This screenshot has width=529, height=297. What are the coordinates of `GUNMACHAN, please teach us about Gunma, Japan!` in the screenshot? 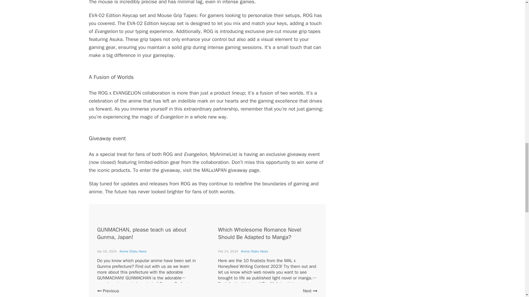 It's located at (141, 233).